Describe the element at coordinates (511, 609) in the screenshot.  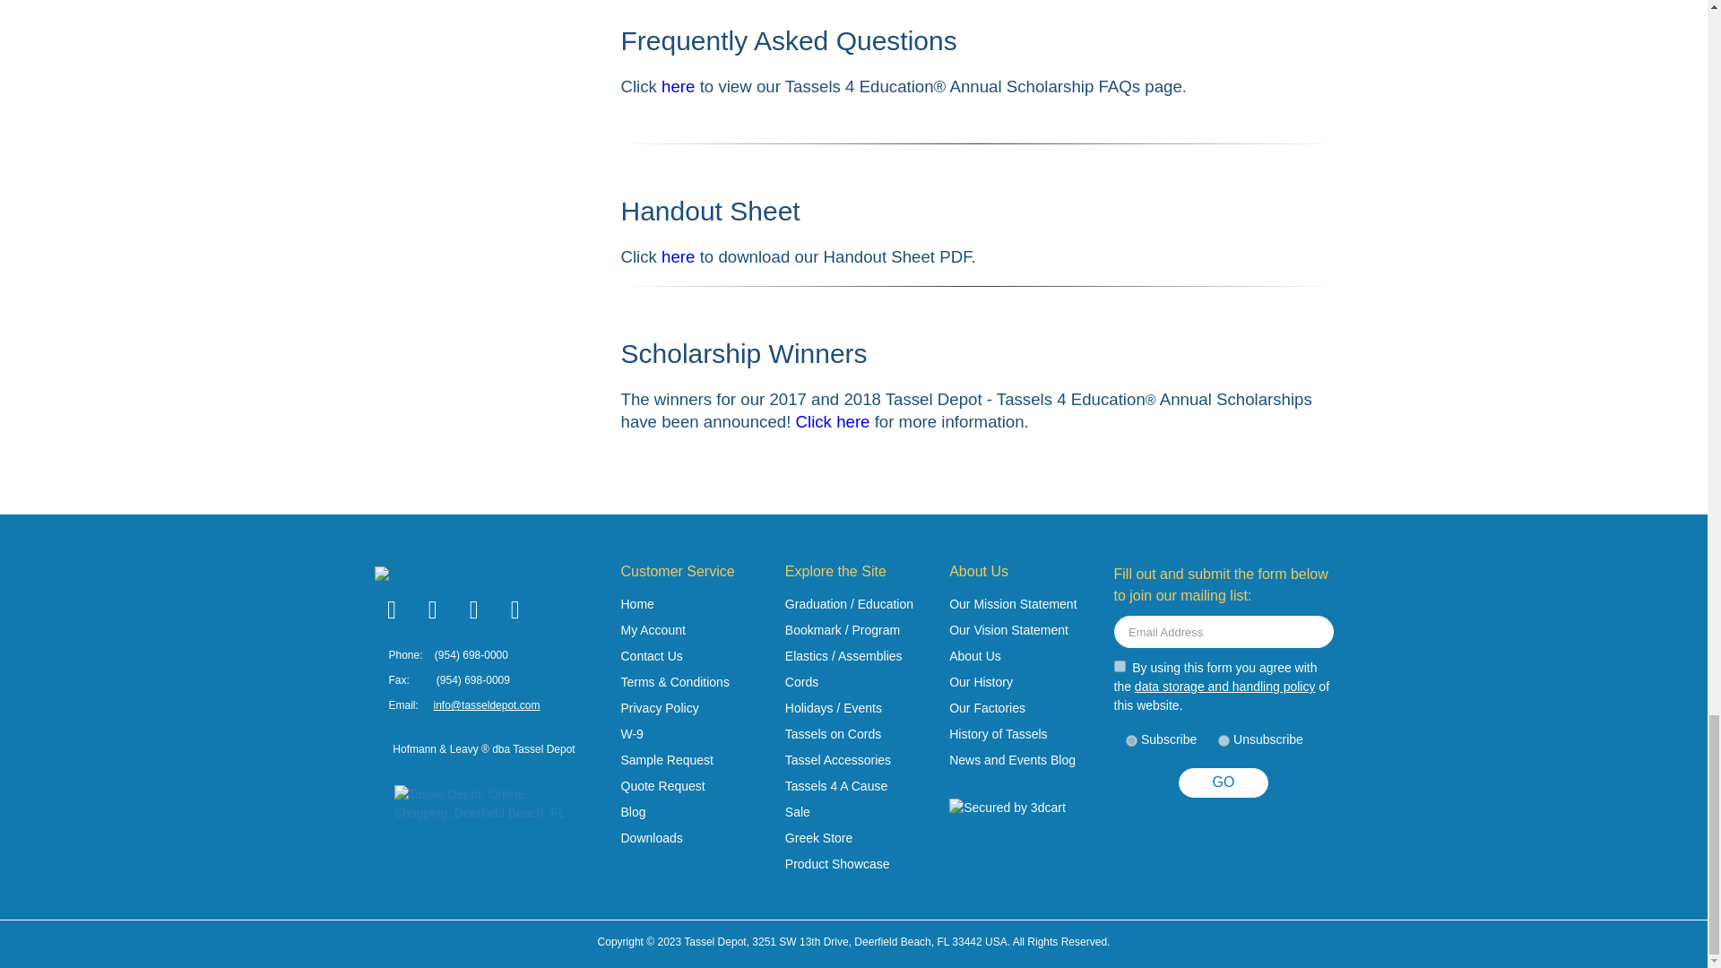
I see `Follow Us on Instagram` at that location.